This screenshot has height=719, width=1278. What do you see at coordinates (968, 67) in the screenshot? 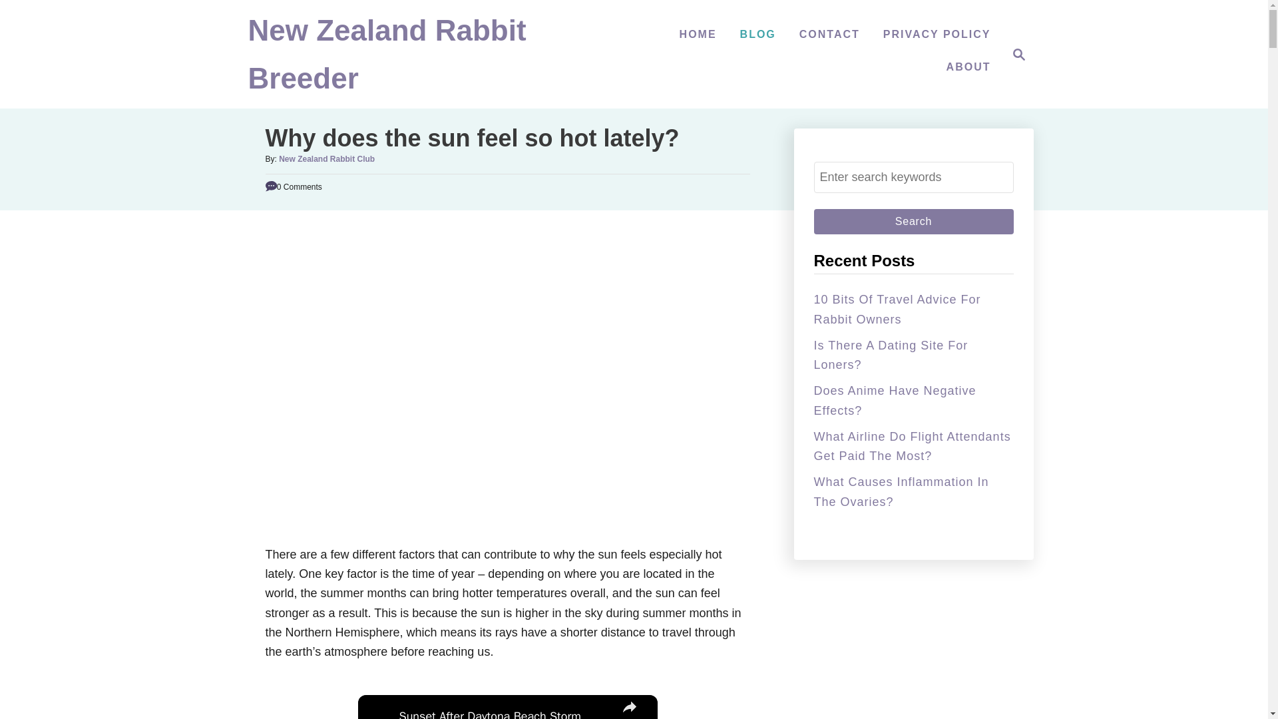
I see `CONTACT` at bounding box center [968, 67].